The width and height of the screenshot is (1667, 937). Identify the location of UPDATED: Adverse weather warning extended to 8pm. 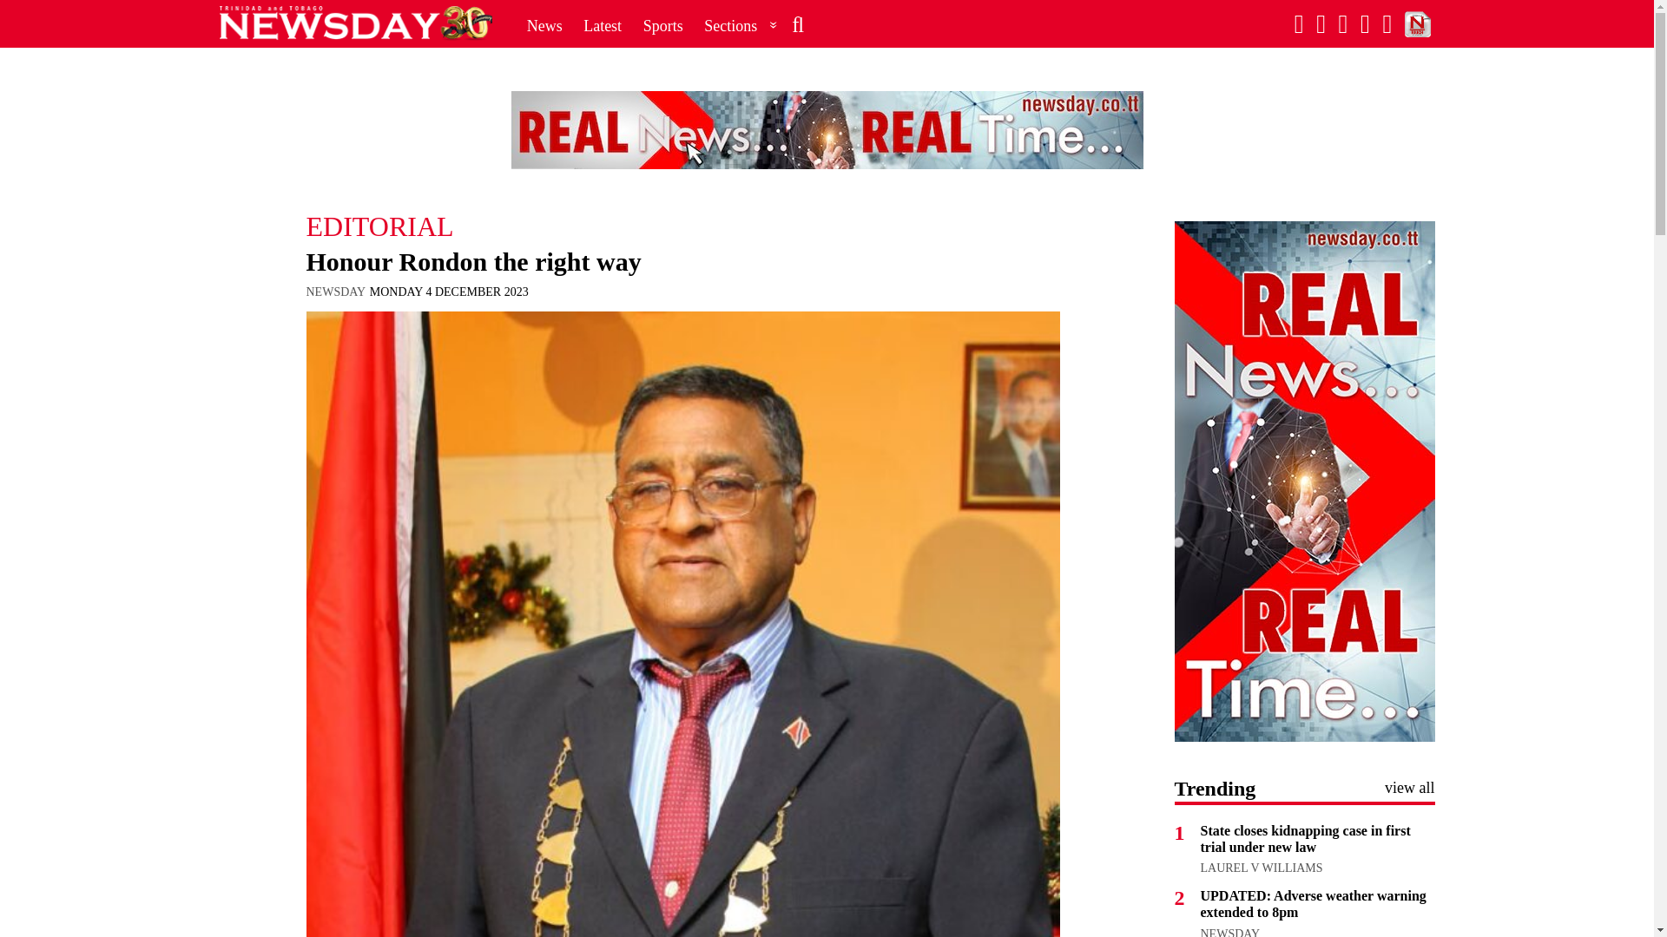
(1313, 903).